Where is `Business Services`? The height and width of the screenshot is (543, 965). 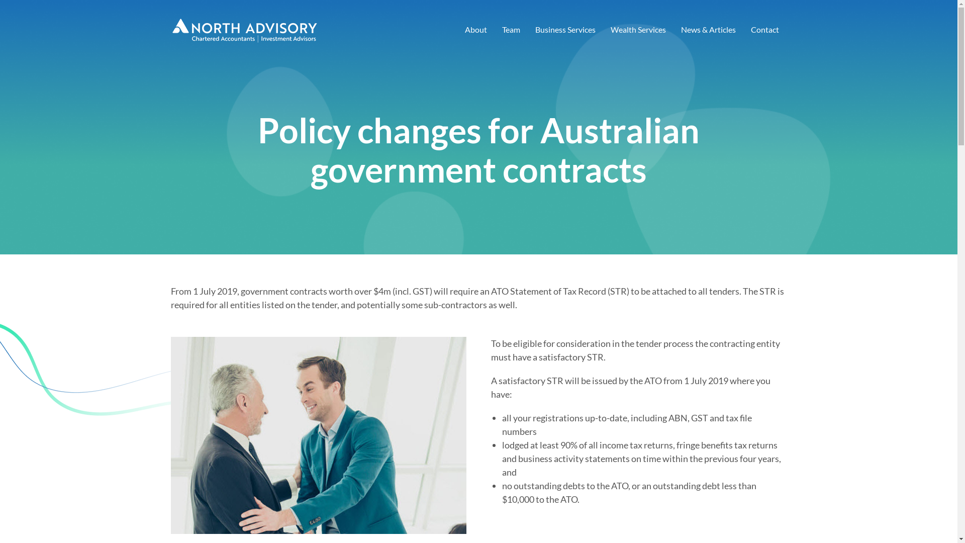
Business Services is located at coordinates (565, 30).